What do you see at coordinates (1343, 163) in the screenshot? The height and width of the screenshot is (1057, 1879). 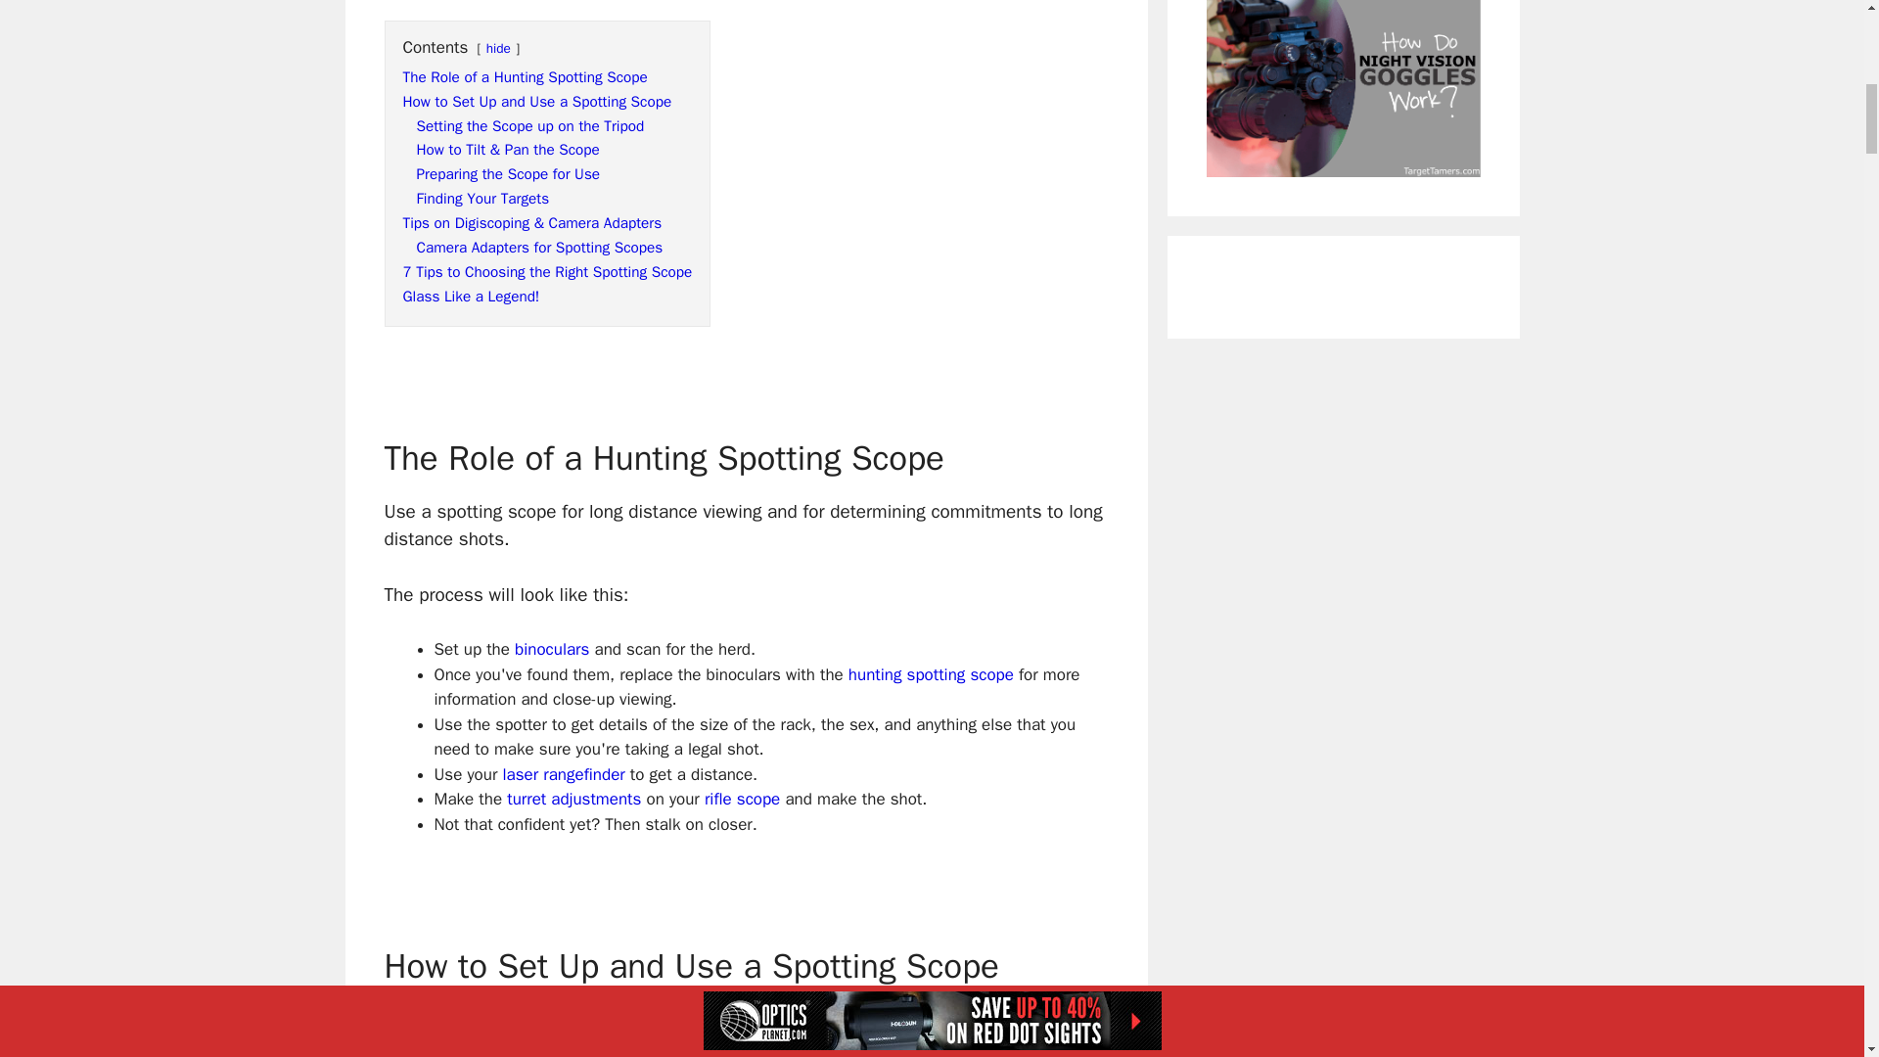 I see `How Do Night Vision Goggles Work?` at bounding box center [1343, 163].